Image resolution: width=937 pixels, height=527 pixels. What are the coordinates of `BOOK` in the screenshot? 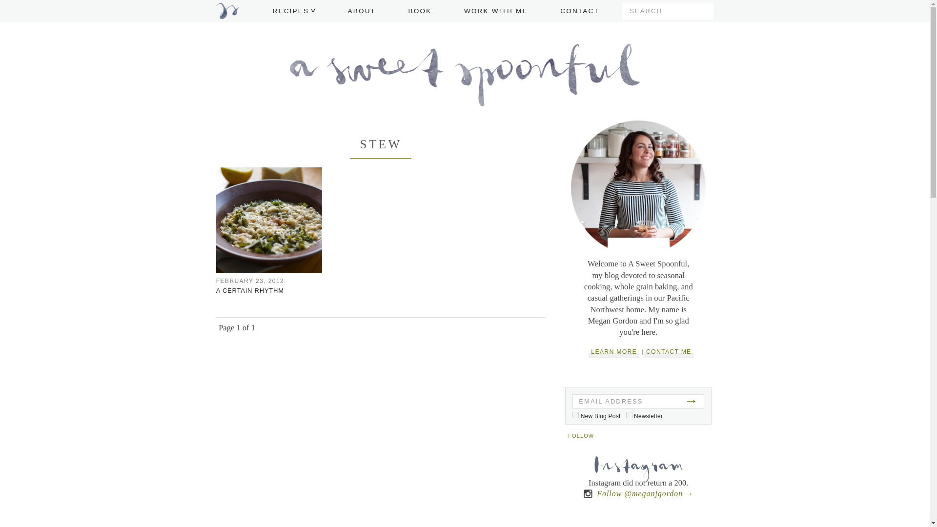 It's located at (420, 11).